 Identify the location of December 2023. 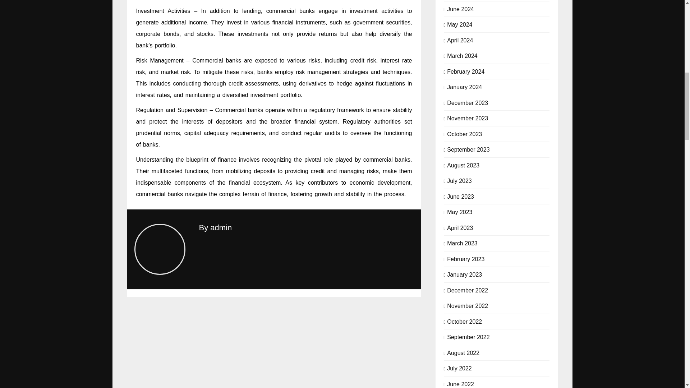
(467, 102).